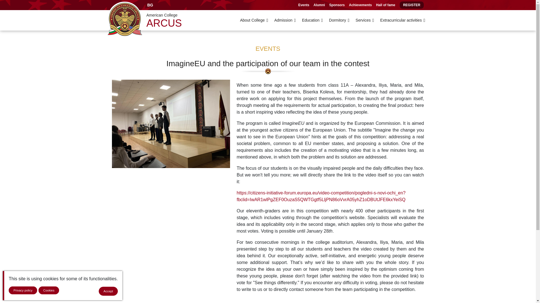 Image resolution: width=540 pixels, height=303 pixels. Describe the element at coordinates (150, 5) in the screenshot. I see `BG` at that location.